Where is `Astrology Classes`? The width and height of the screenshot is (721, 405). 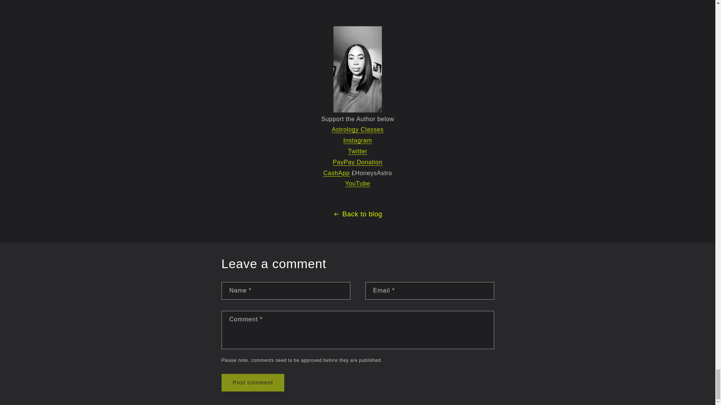
Astrology Classes is located at coordinates (357, 129).